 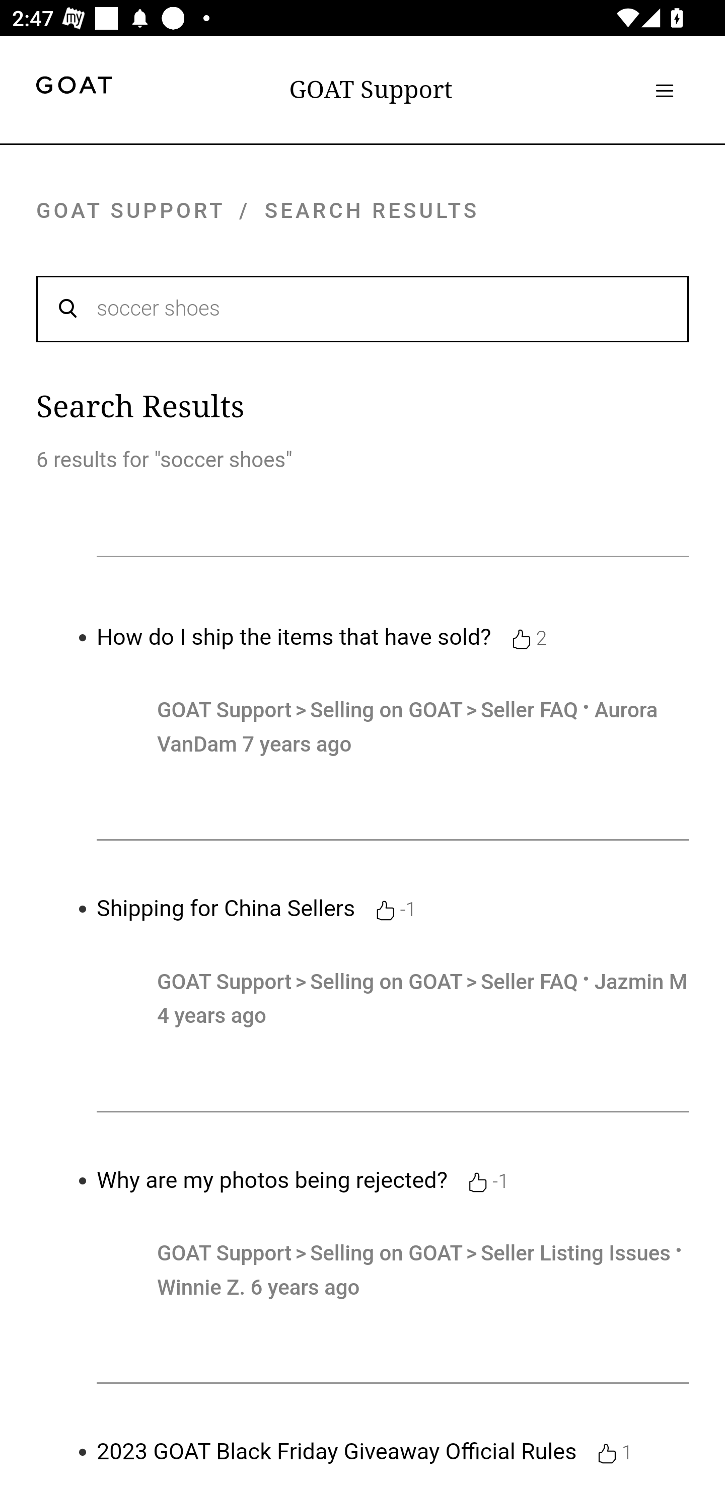 What do you see at coordinates (225, 1253) in the screenshot?
I see `GOAT Support` at bounding box center [225, 1253].